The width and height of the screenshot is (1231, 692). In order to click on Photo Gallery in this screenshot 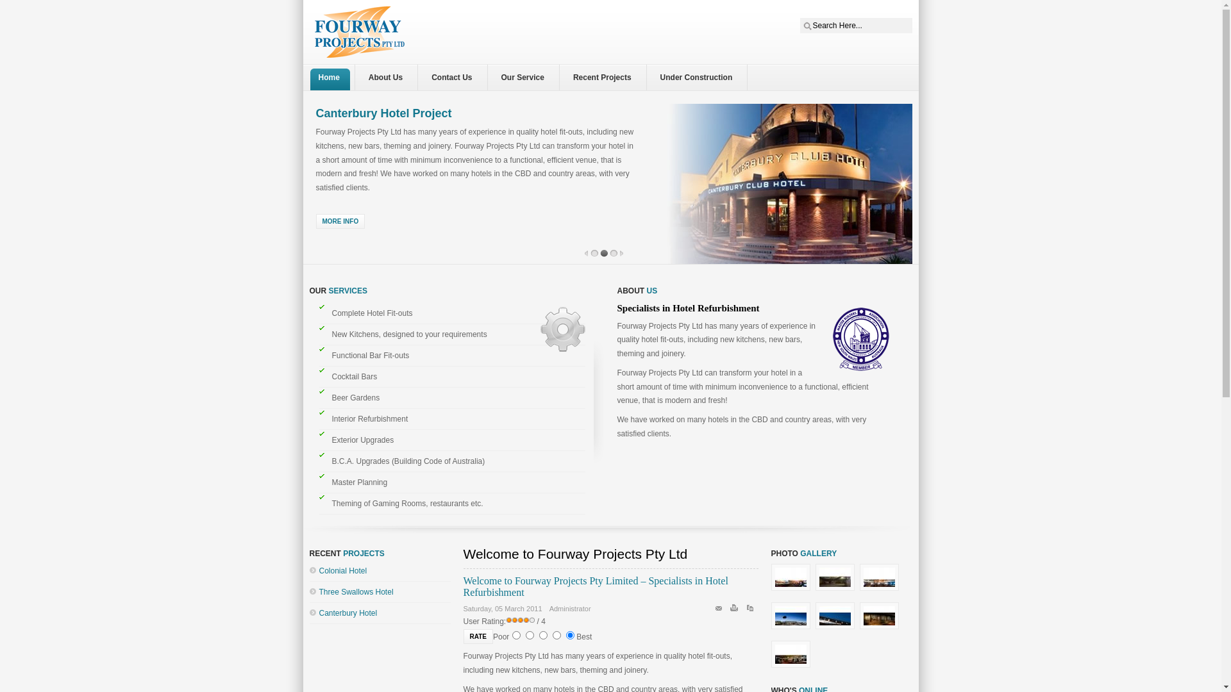, I will do `click(837, 630)`.